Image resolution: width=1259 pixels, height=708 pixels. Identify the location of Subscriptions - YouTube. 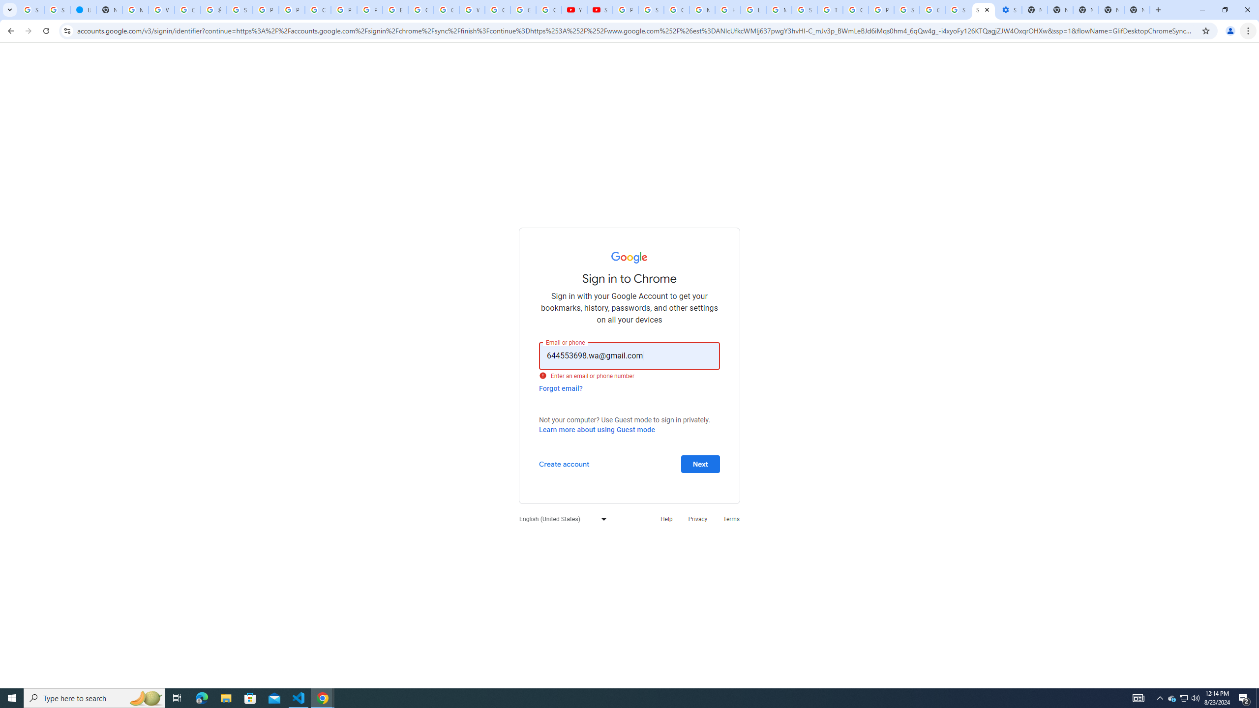
(600, 10).